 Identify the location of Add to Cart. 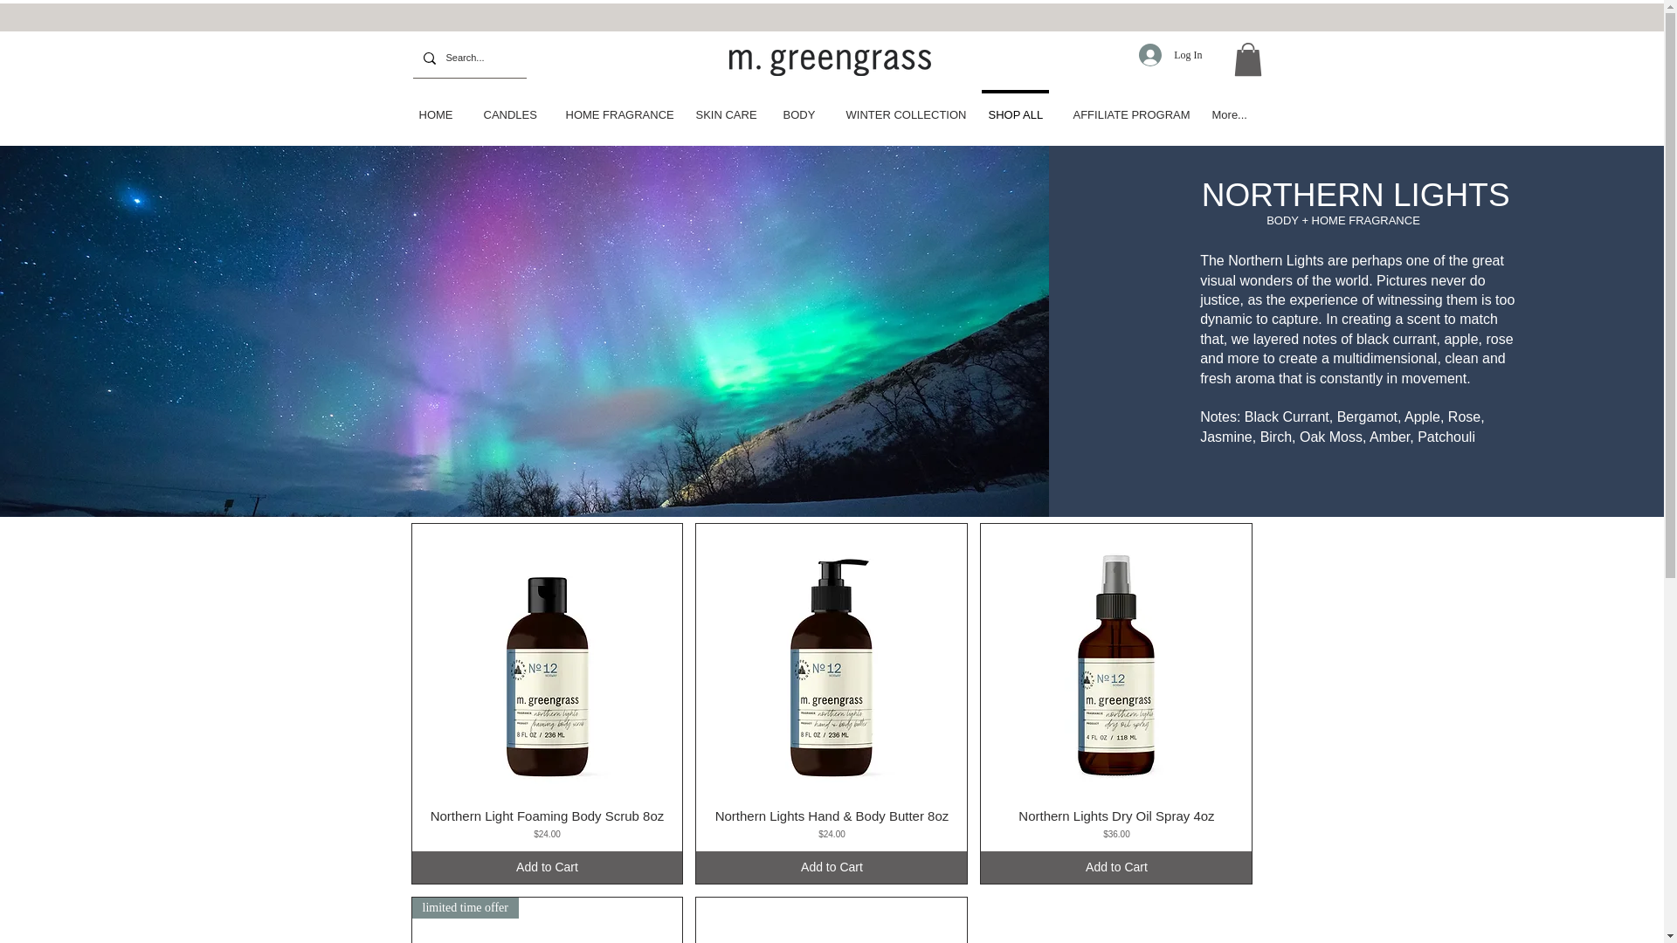
(547, 867).